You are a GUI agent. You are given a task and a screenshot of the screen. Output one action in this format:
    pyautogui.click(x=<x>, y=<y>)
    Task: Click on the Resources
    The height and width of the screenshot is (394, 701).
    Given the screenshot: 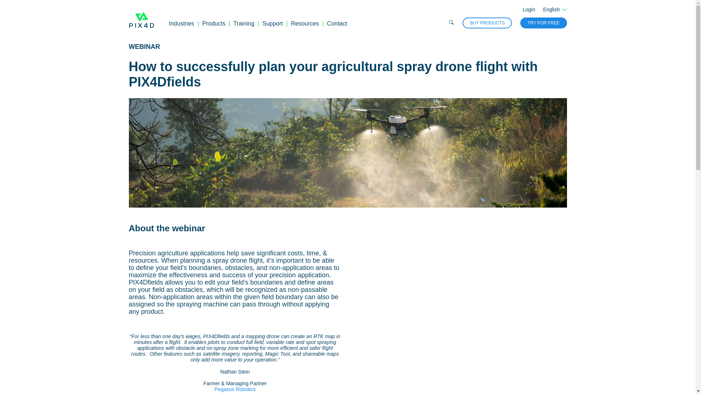 What is the action you would take?
    pyautogui.click(x=304, y=23)
    